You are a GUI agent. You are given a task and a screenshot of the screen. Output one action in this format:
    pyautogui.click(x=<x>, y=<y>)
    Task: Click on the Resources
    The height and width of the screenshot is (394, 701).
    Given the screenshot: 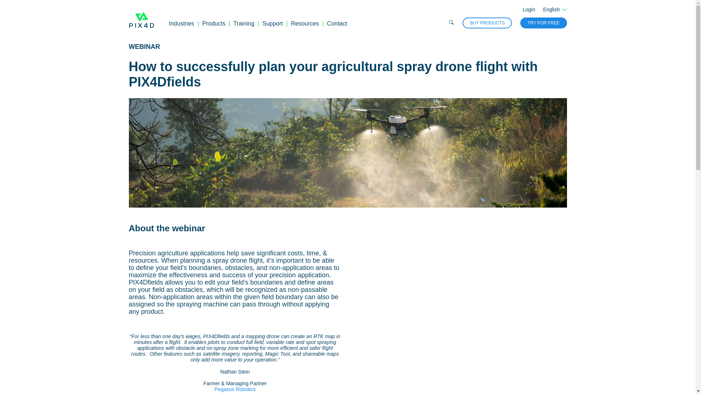 What is the action you would take?
    pyautogui.click(x=304, y=23)
    